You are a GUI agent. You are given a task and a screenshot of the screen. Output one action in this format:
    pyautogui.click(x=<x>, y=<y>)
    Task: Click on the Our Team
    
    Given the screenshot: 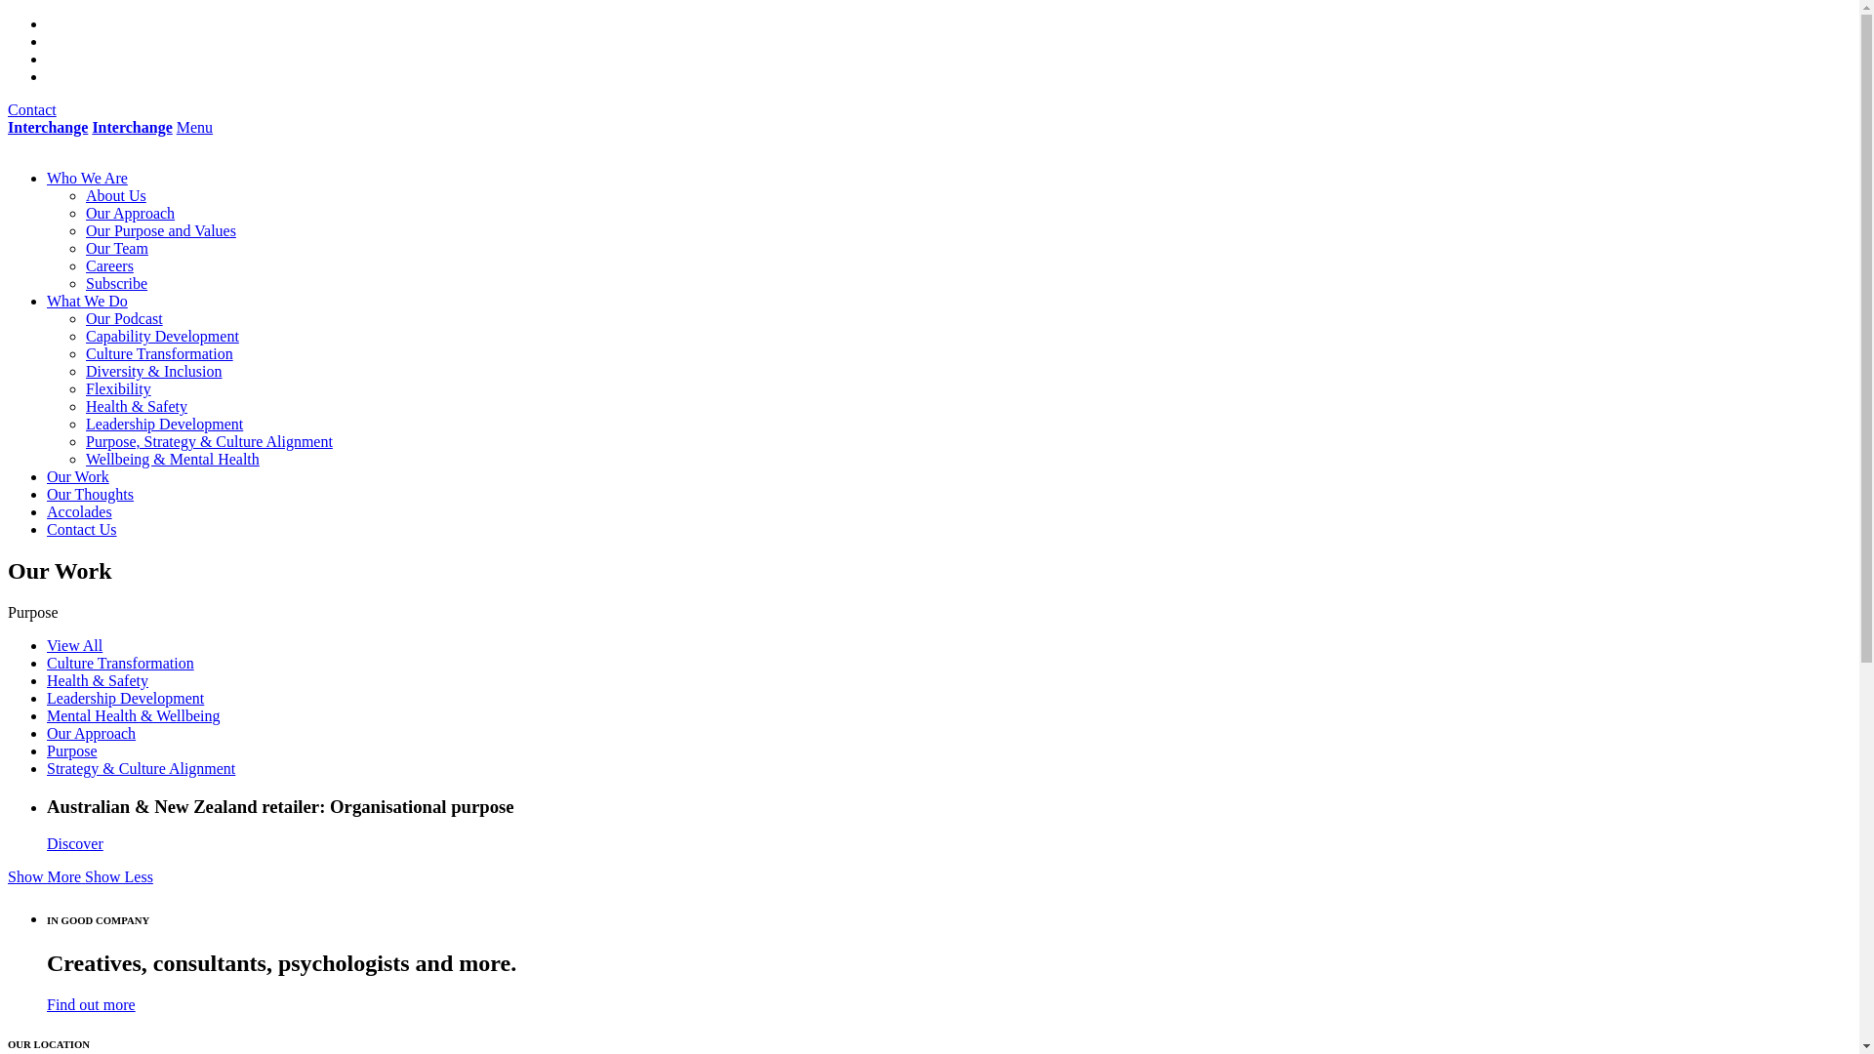 What is the action you would take?
    pyautogui.click(x=117, y=248)
    